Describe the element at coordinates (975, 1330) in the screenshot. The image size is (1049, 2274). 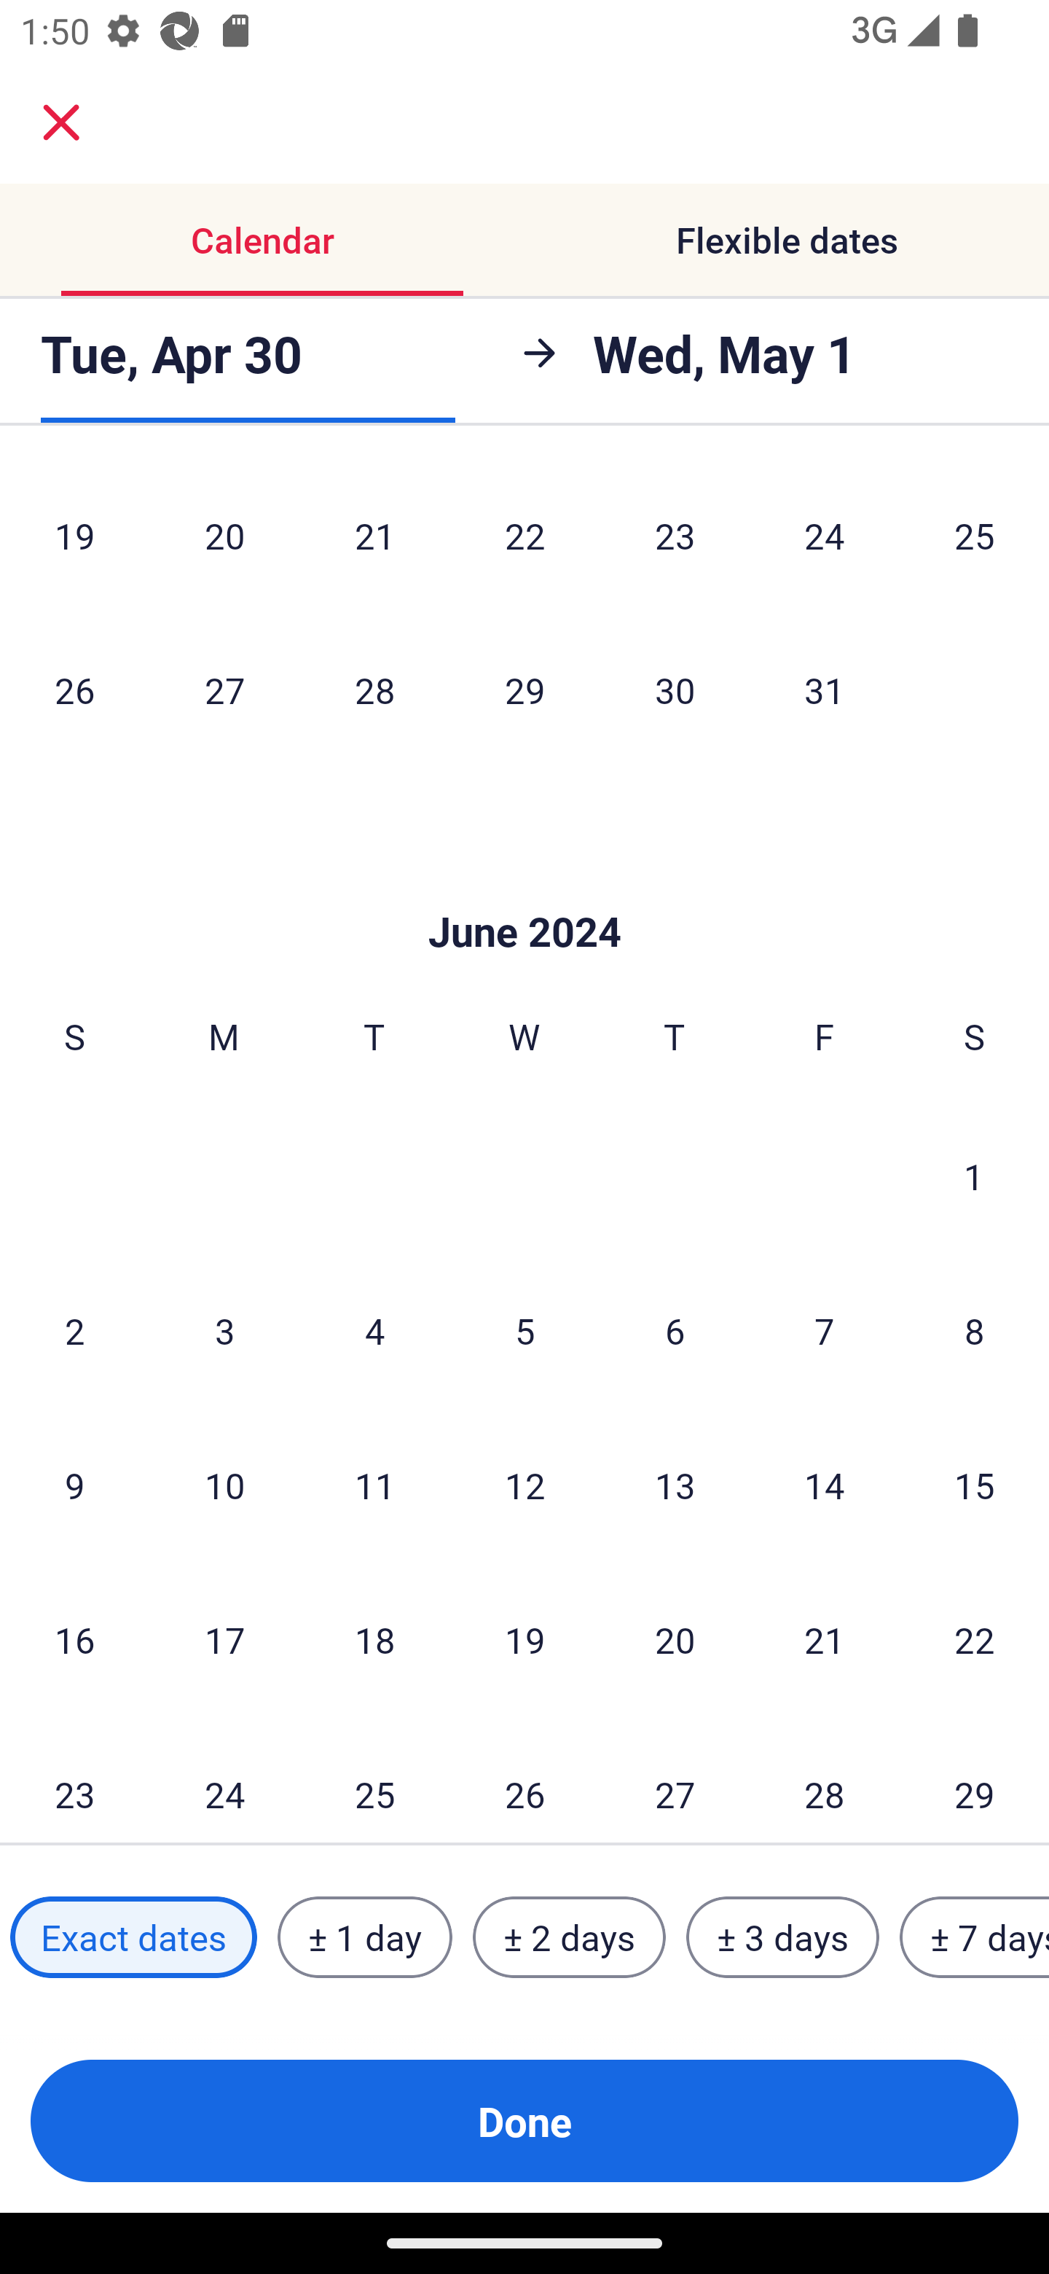
I see `8 Saturday, June 8, 2024` at that location.